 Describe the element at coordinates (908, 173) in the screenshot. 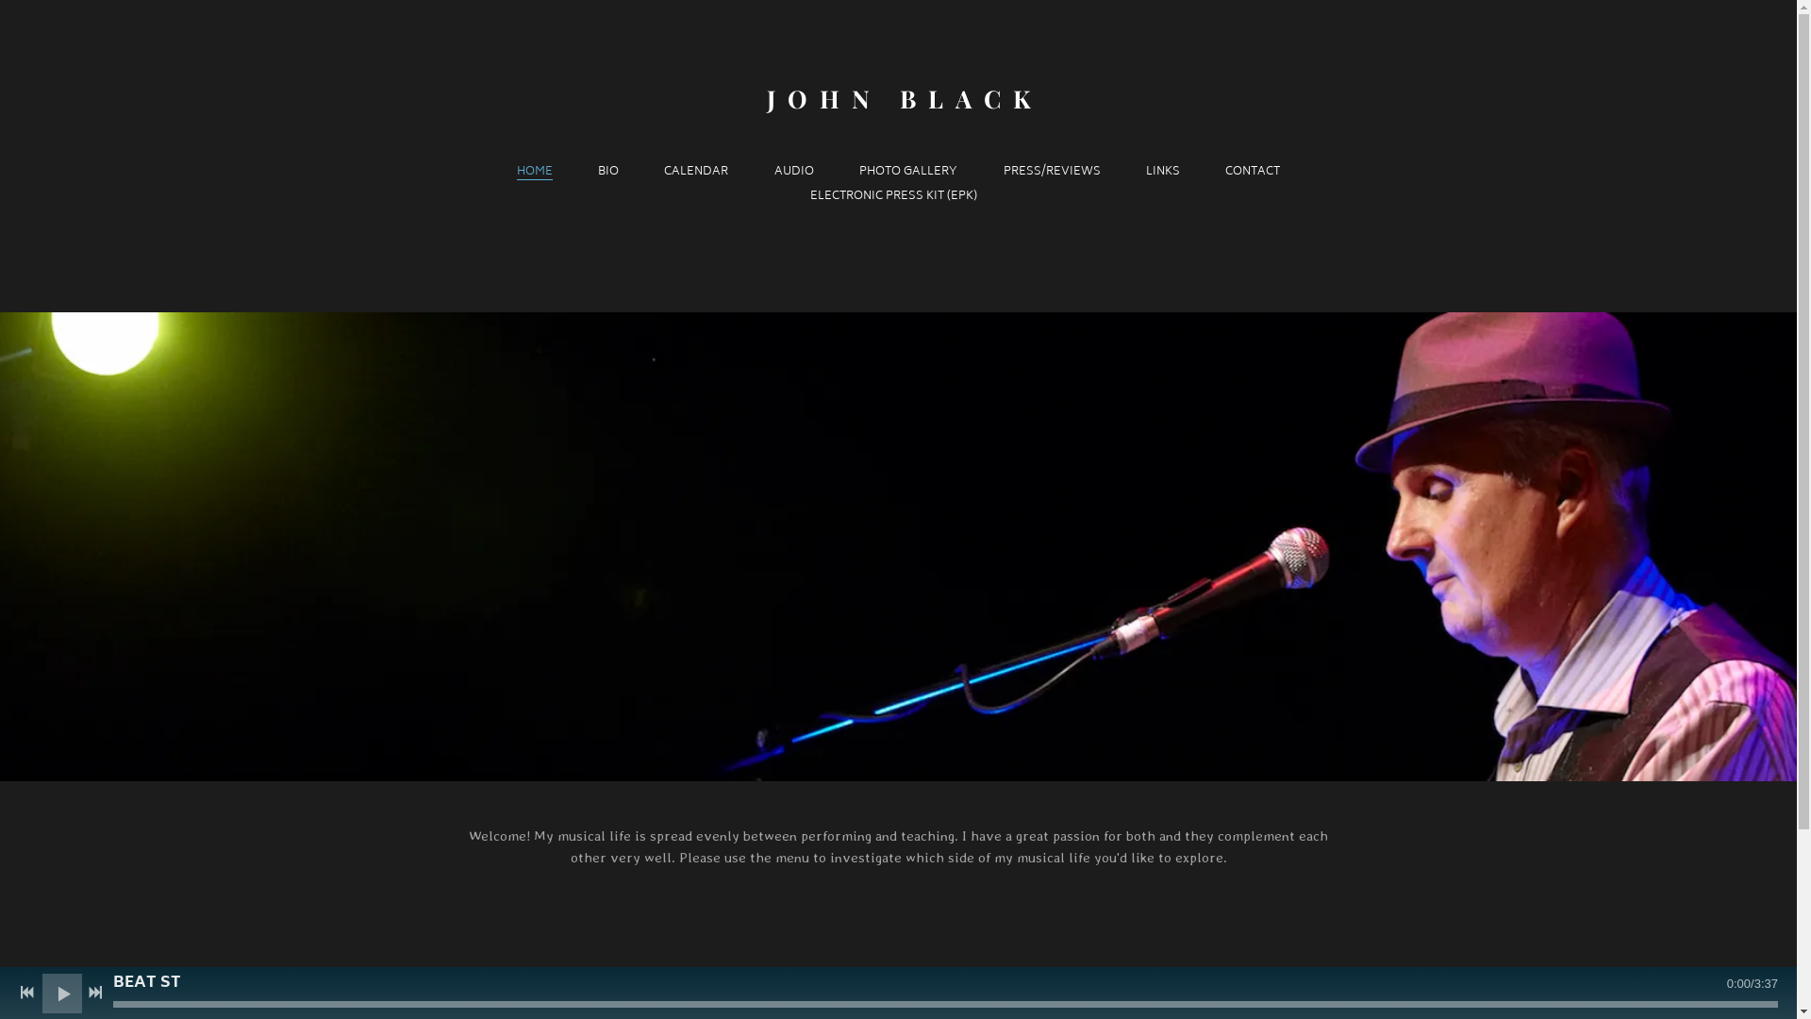

I see `PHOTO GALLERY` at that location.